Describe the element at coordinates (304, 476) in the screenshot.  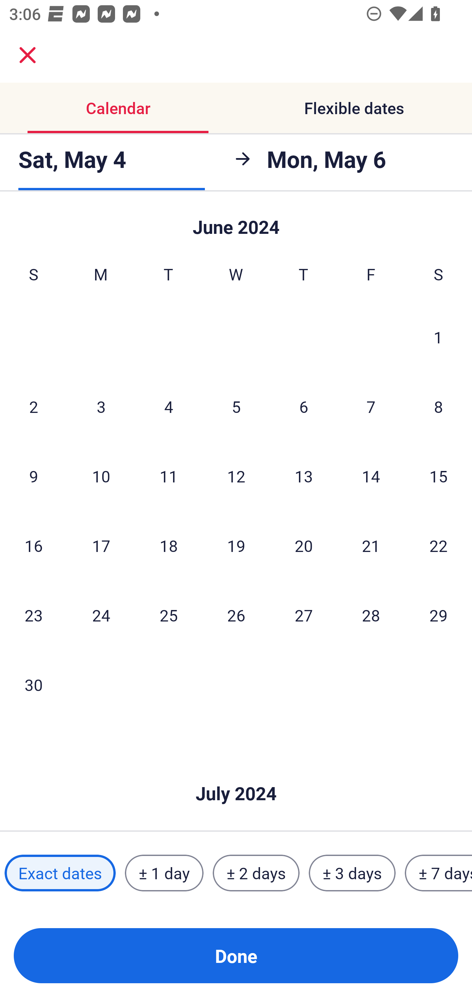
I see `13 Thursday, June 13, 2024` at that location.